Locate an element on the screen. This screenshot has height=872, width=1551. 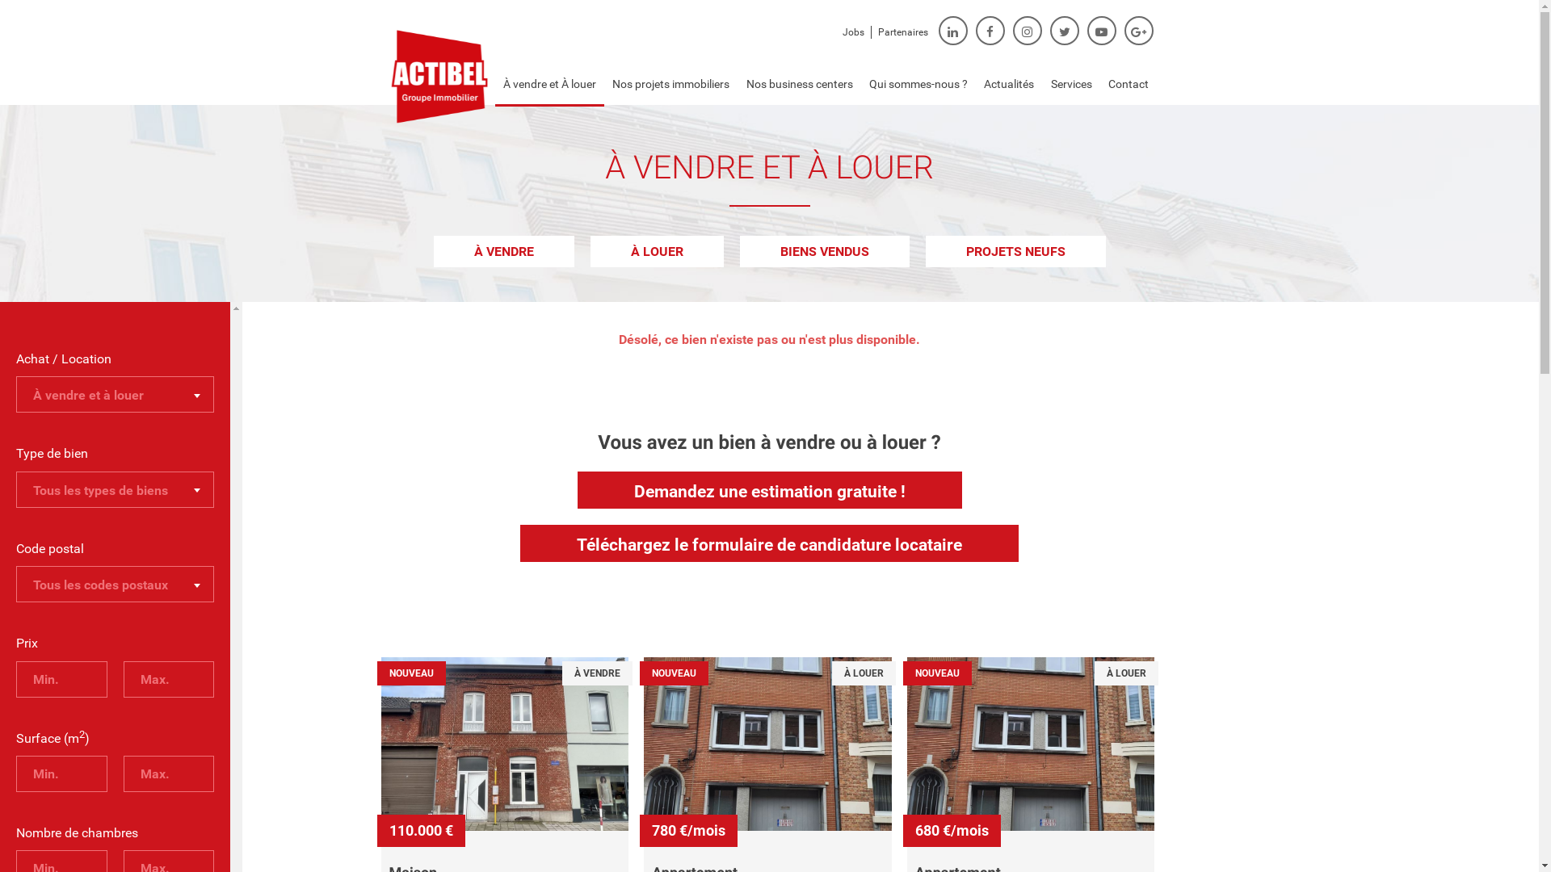
Instagram is located at coordinates (1028, 31).